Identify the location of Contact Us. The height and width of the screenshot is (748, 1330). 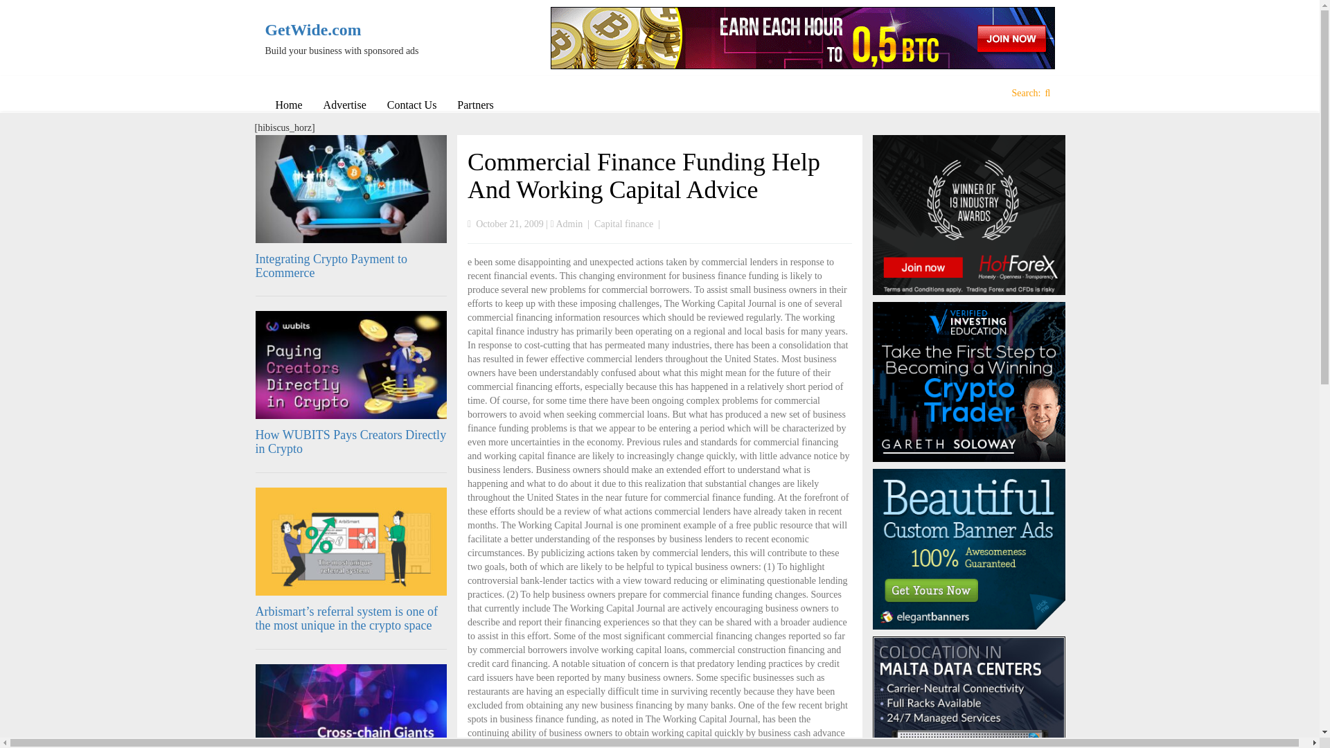
(411, 105).